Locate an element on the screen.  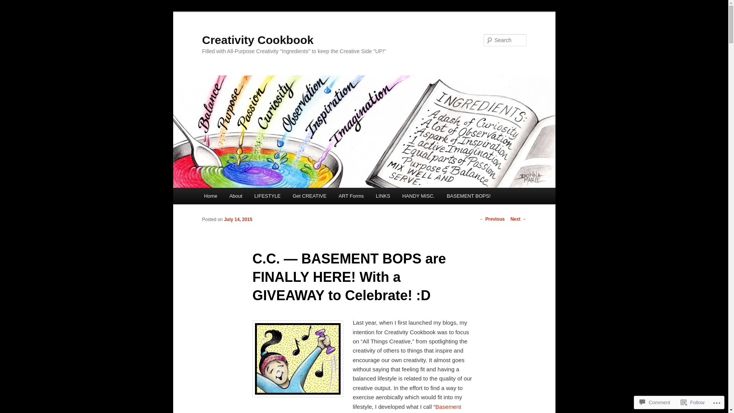
BASEMENT BOPS! is located at coordinates (469, 196).